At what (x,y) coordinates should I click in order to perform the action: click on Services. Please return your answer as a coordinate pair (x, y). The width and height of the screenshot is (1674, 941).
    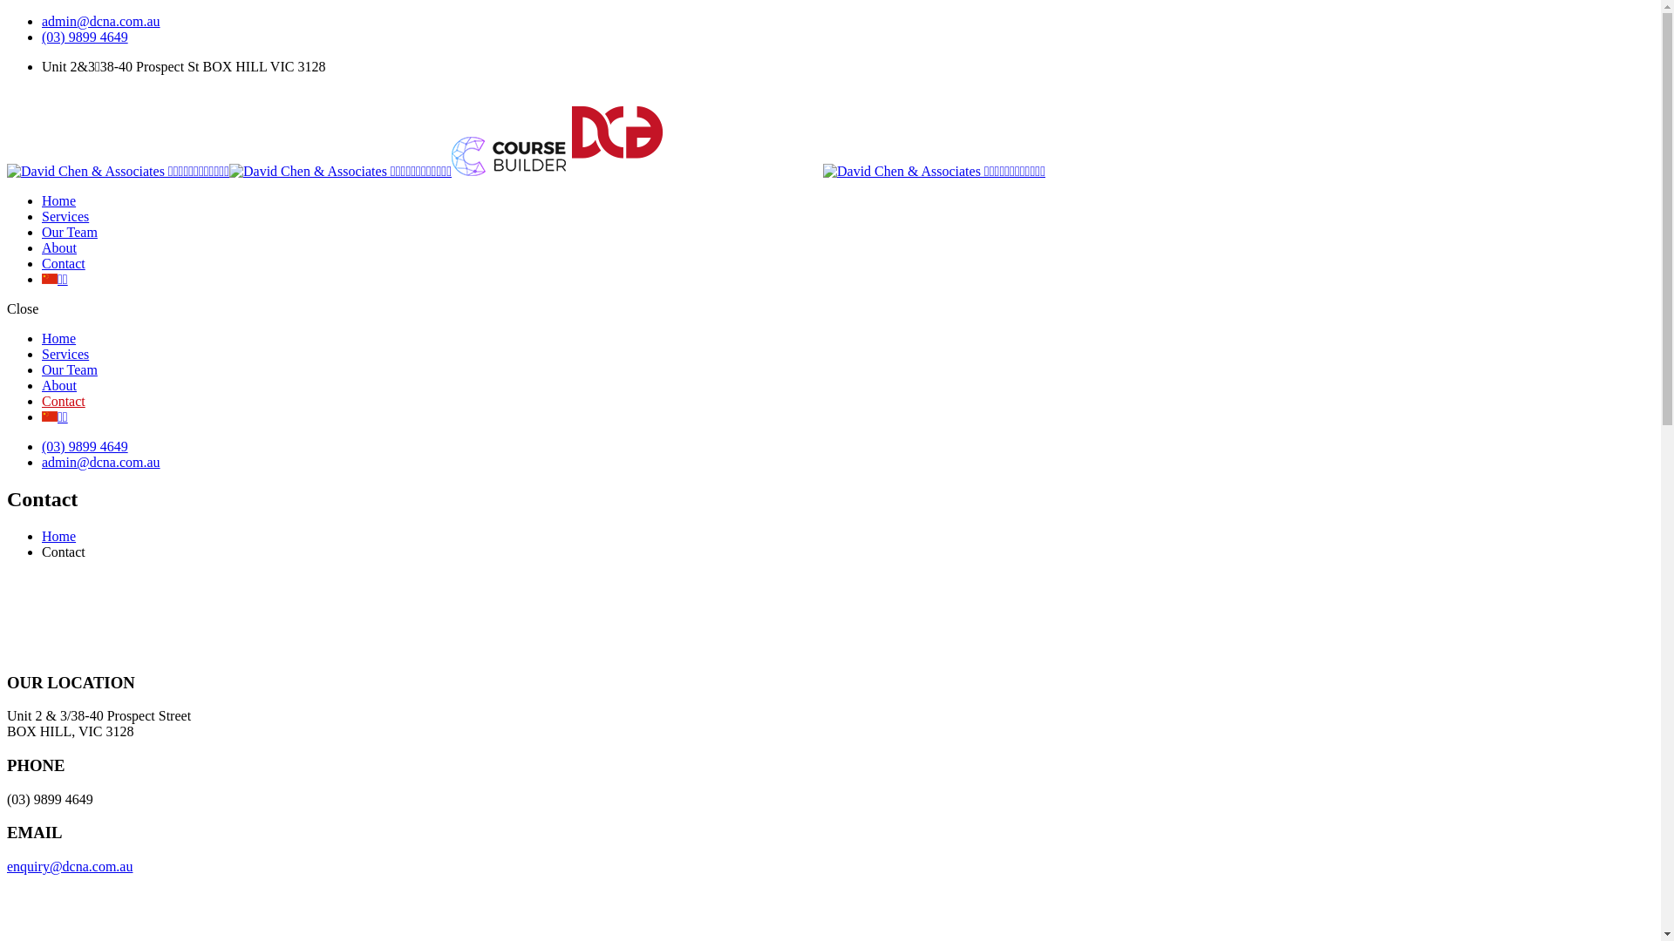
    Looking at the image, I should click on (65, 216).